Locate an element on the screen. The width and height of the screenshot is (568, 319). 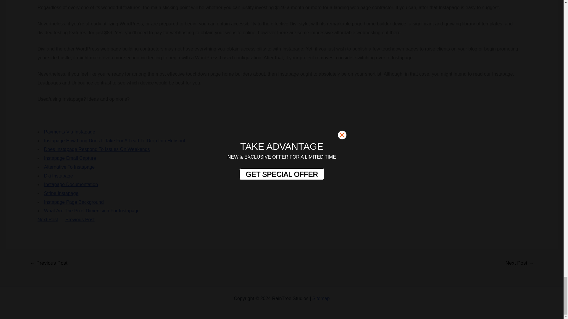
Instapage Email Capture is located at coordinates (70, 158).